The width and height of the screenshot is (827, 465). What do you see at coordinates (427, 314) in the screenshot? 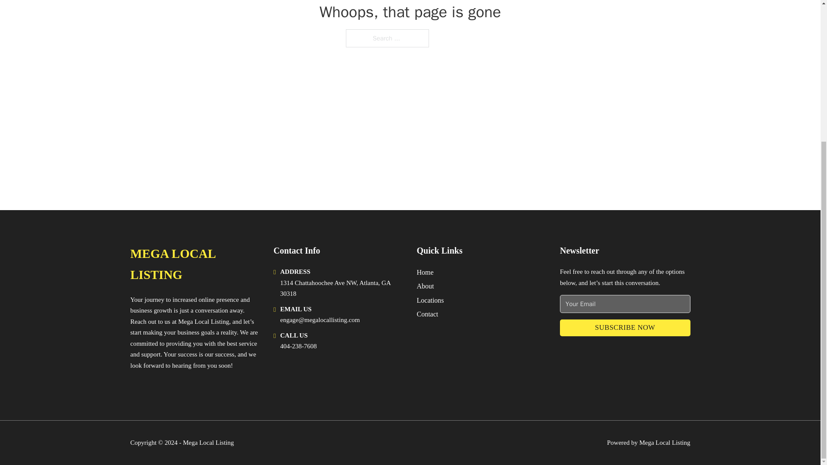
I see `Contact` at bounding box center [427, 314].